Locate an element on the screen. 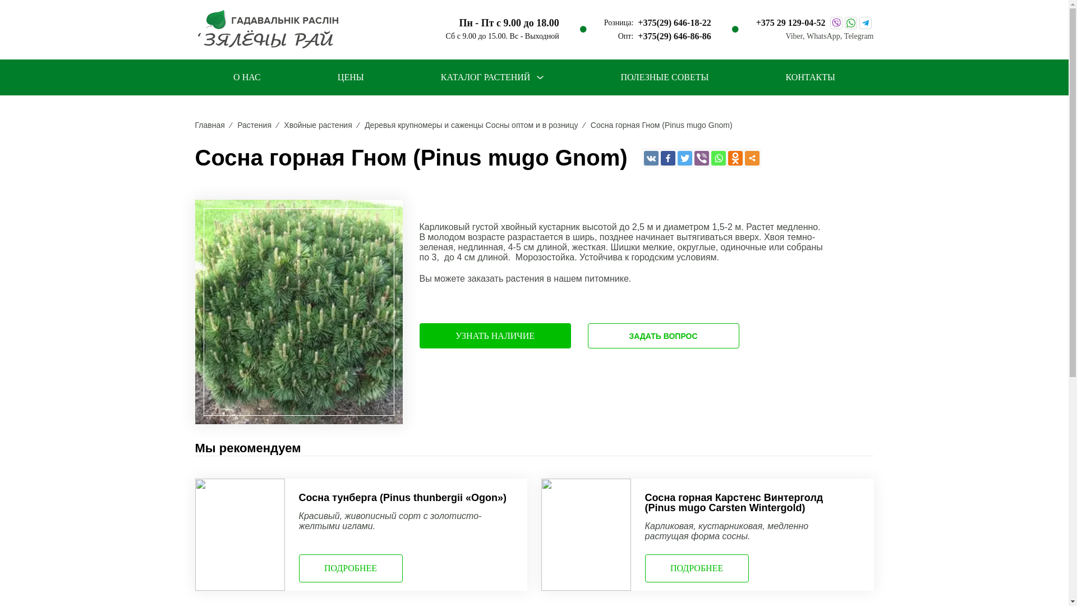  Facebook is located at coordinates (668, 158).